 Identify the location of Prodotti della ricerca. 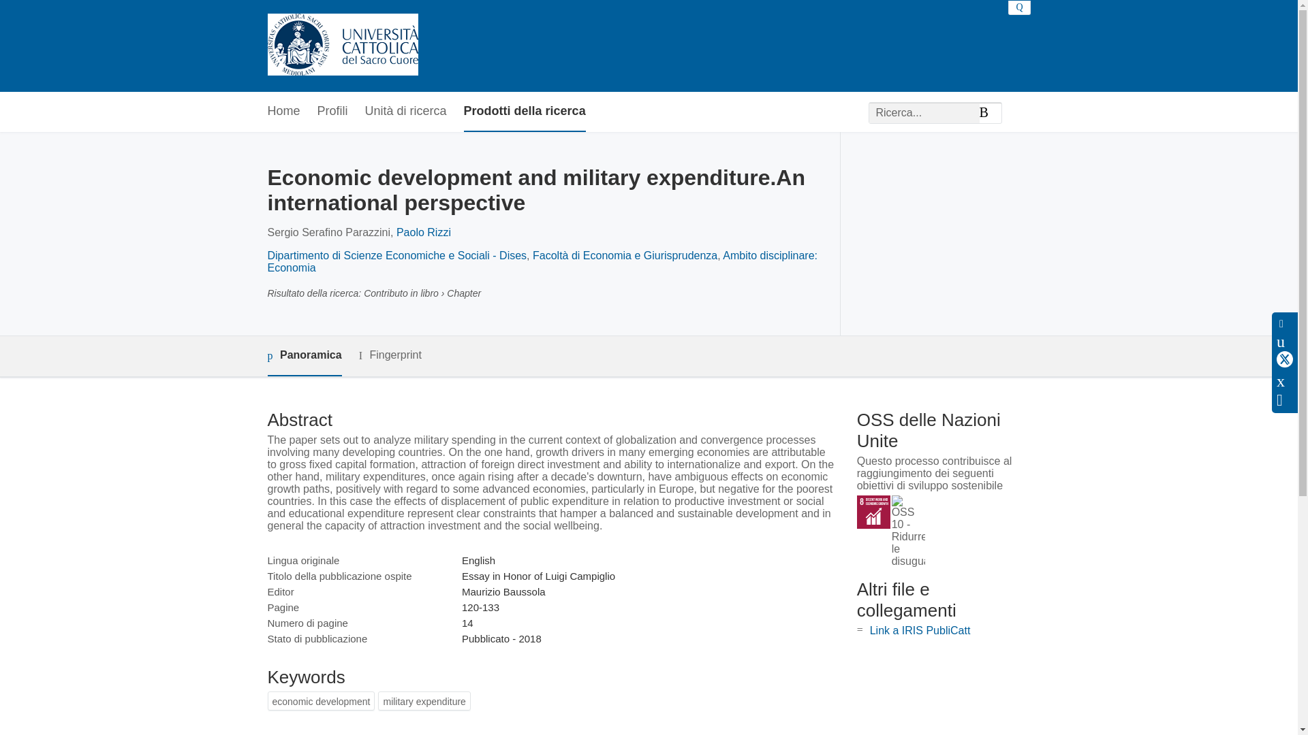
(525, 112).